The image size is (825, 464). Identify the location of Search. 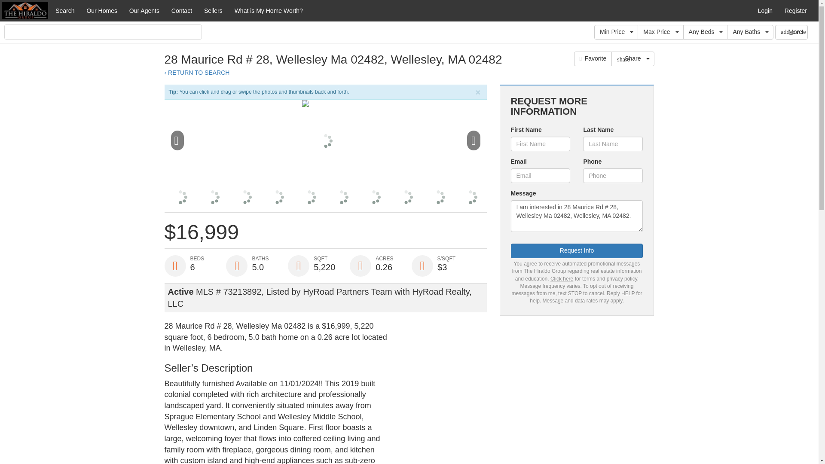
(64, 10).